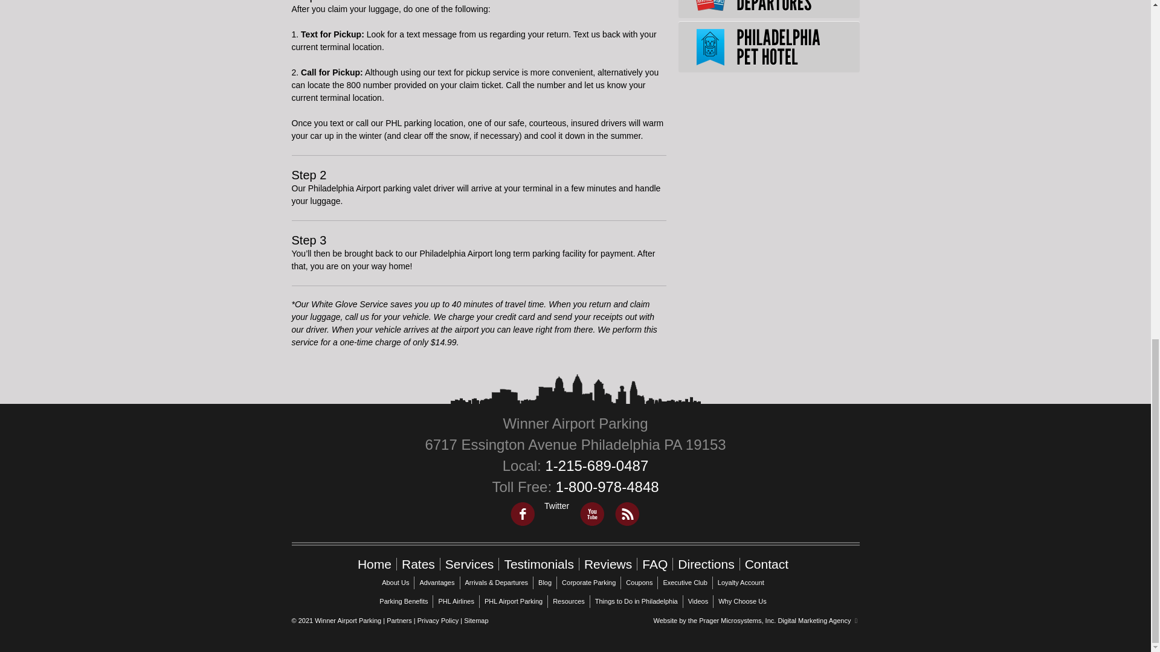 The width and height of the screenshot is (1160, 652). What do you see at coordinates (539, 564) in the screenshot?
I see `Testimonials` at bounding box center [539, 564].